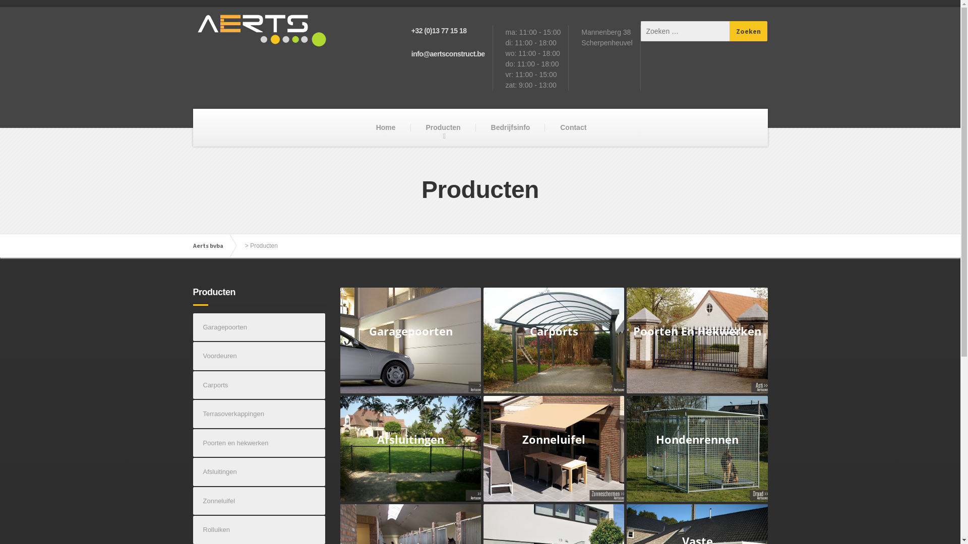  I want to click on Terrasoverkappingen, so click(259, 414).